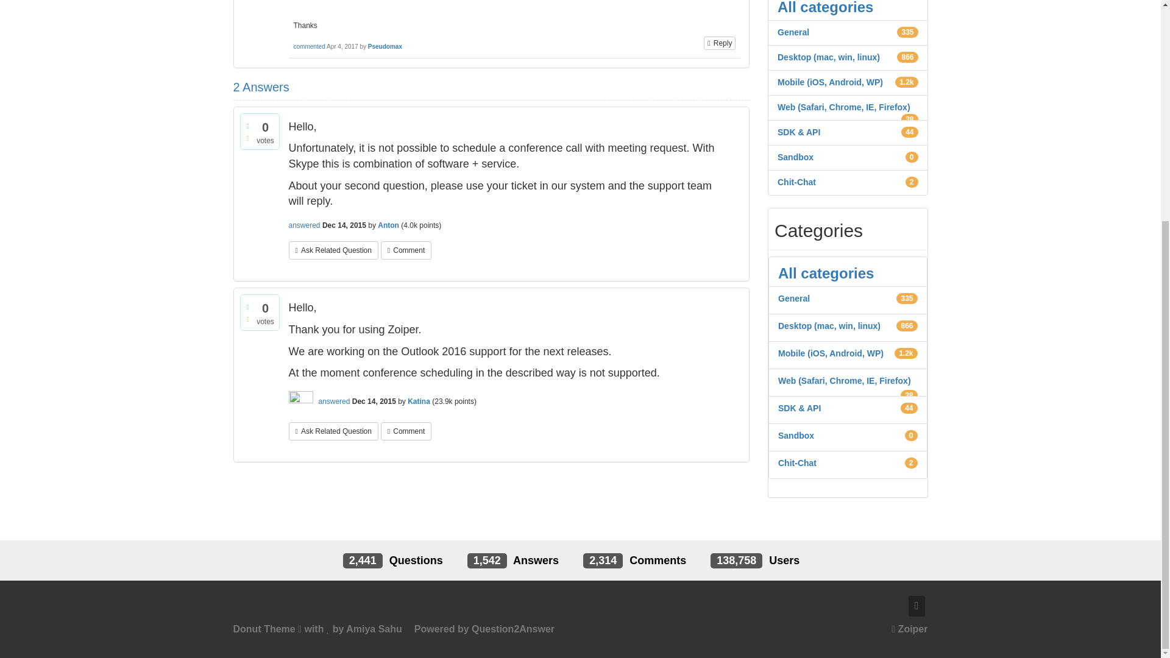 This screenshot has width=1170, height=658. What do you see at coordinates (333, 250) in the screenshot?
I see `Ask Related Question` at bounding box center [333, 250].